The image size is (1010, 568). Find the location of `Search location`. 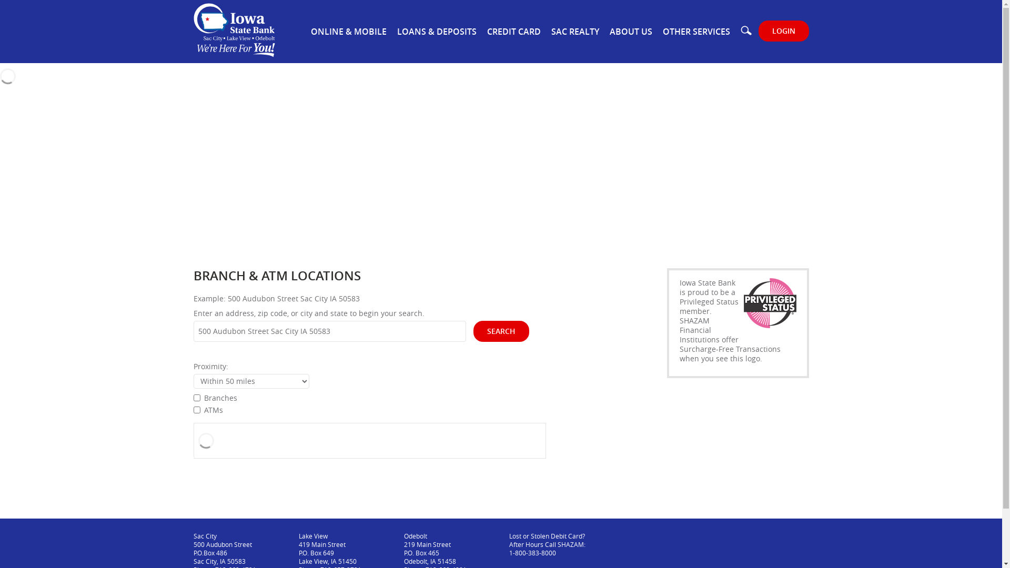

Search location is located at coordinates (330, 331).